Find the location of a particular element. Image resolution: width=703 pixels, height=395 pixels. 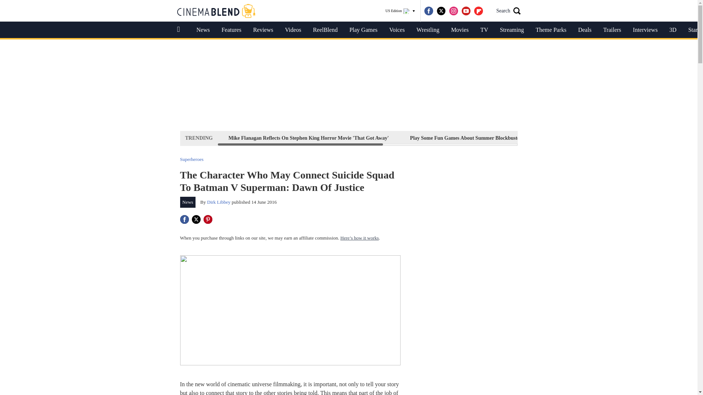

ReelBlend is located at coordinates (325, 30).